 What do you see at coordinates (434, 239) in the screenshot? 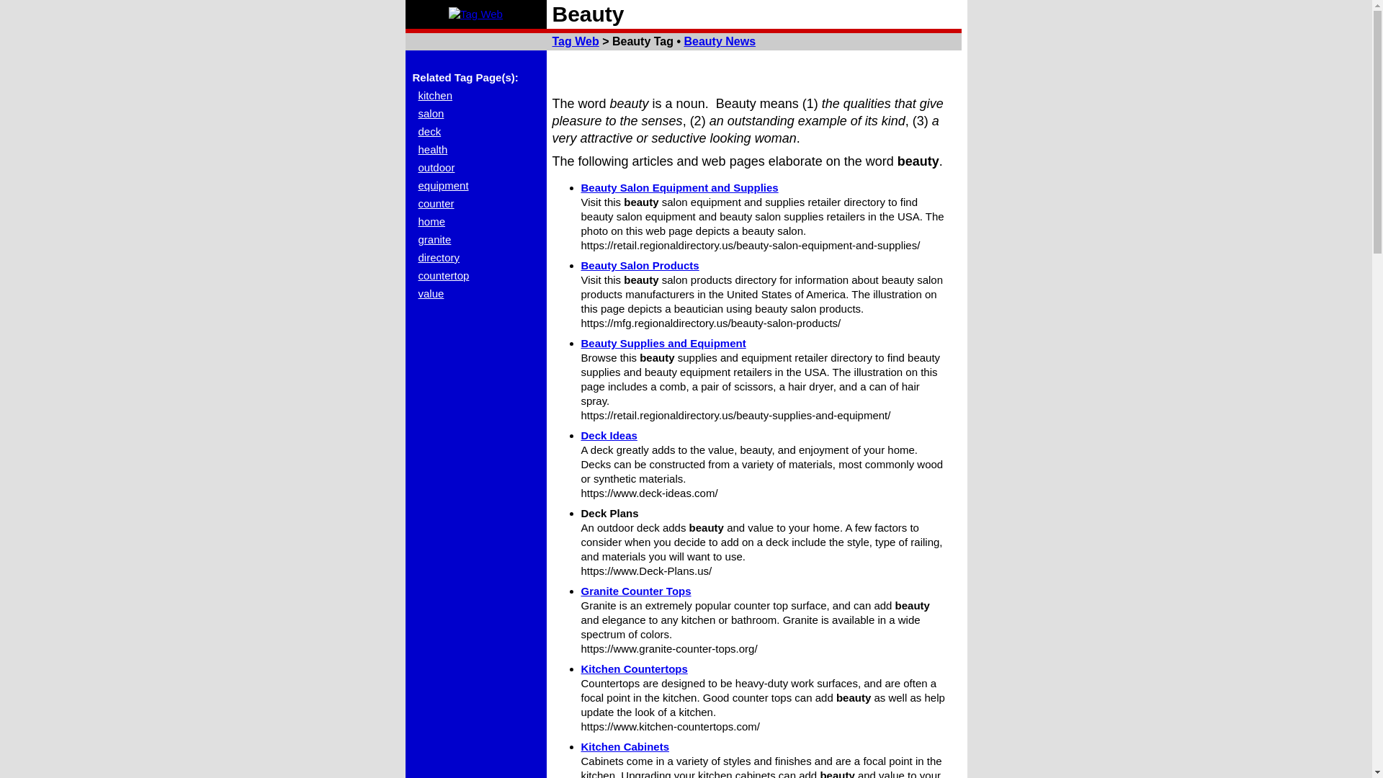
I see `granite` at bounding box center [434, 239].